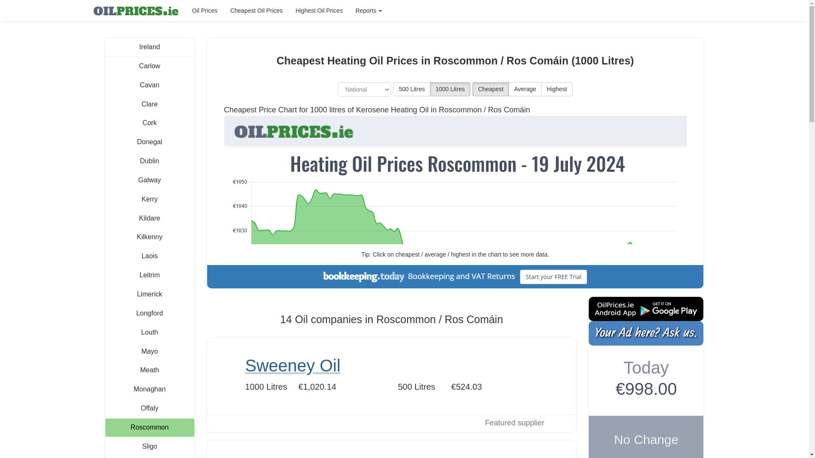 The image size is (815, 458). Describe the element at coordinates (149, 47) in the screenshot. I see `Ireland` at that location.